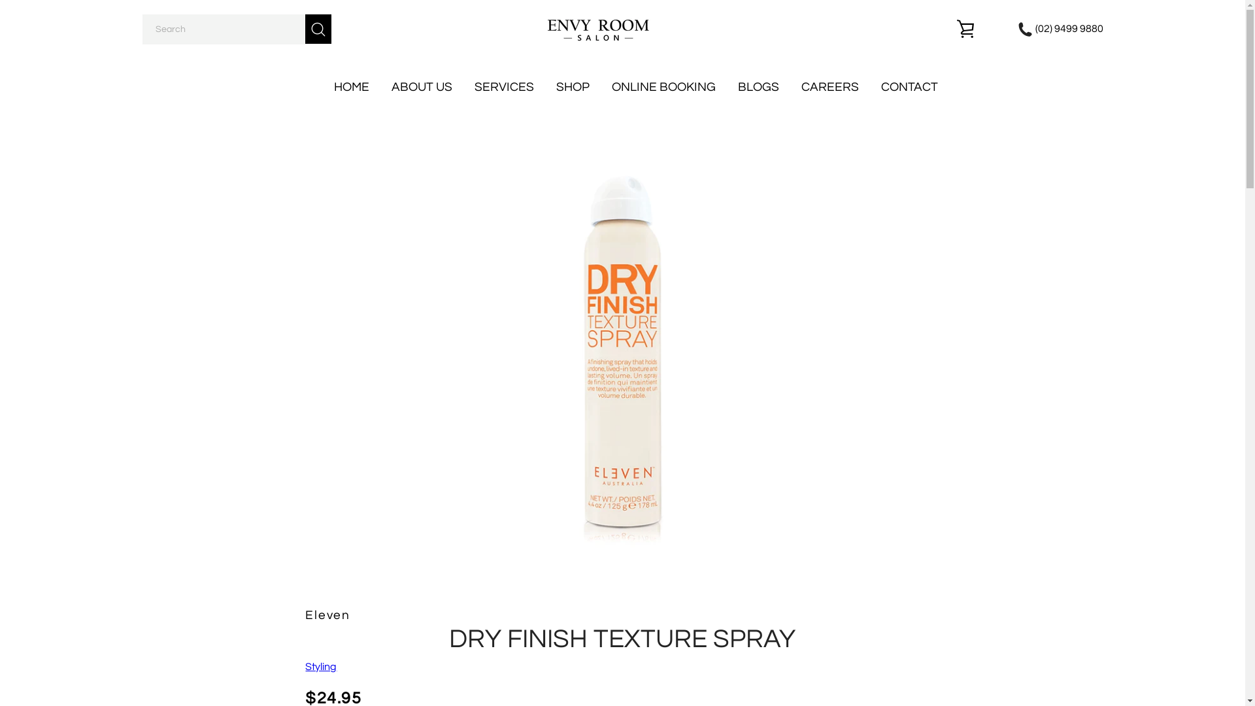  What do you see at coordinates (421, 87) in the screenshot?
I see `ABOUT US
ABOUT US` at bounding box center [421, 87].